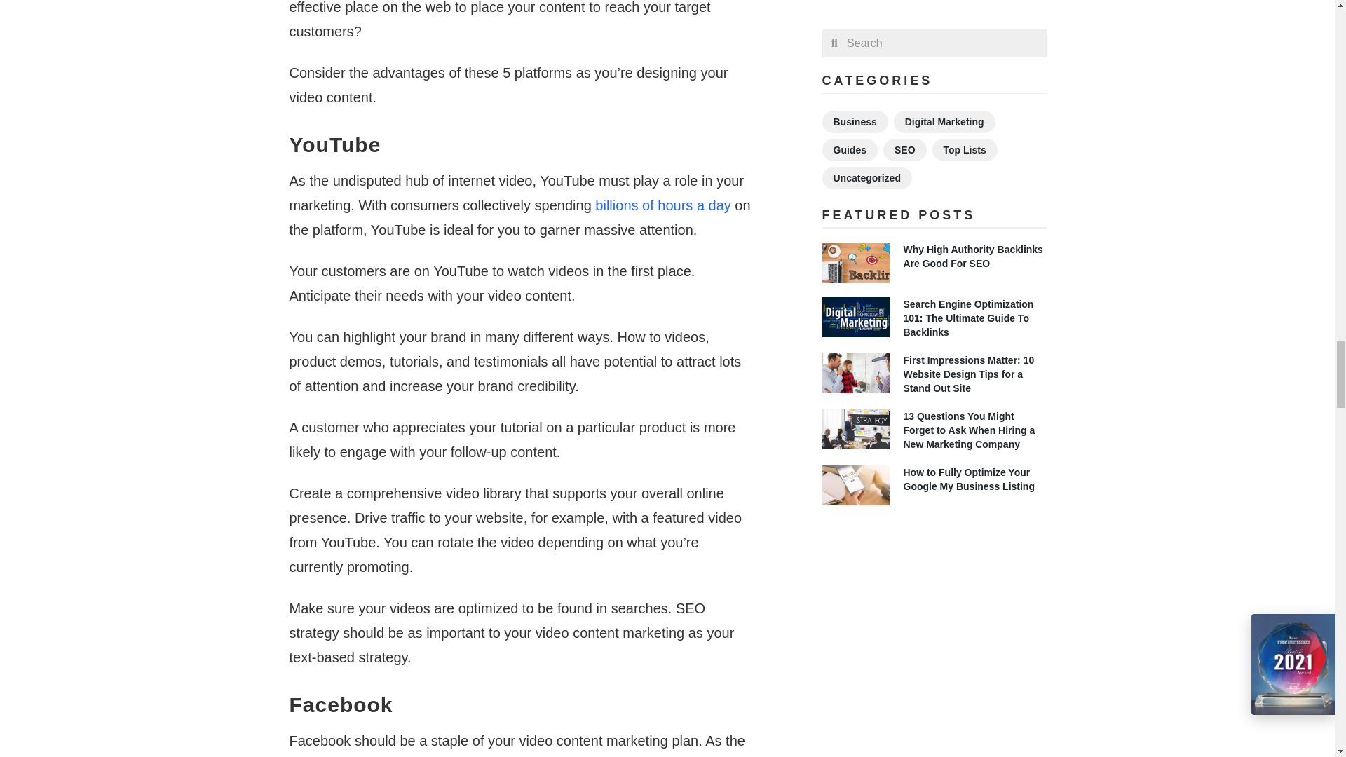  I want to click on billions of hours a day, so click(662, 205).